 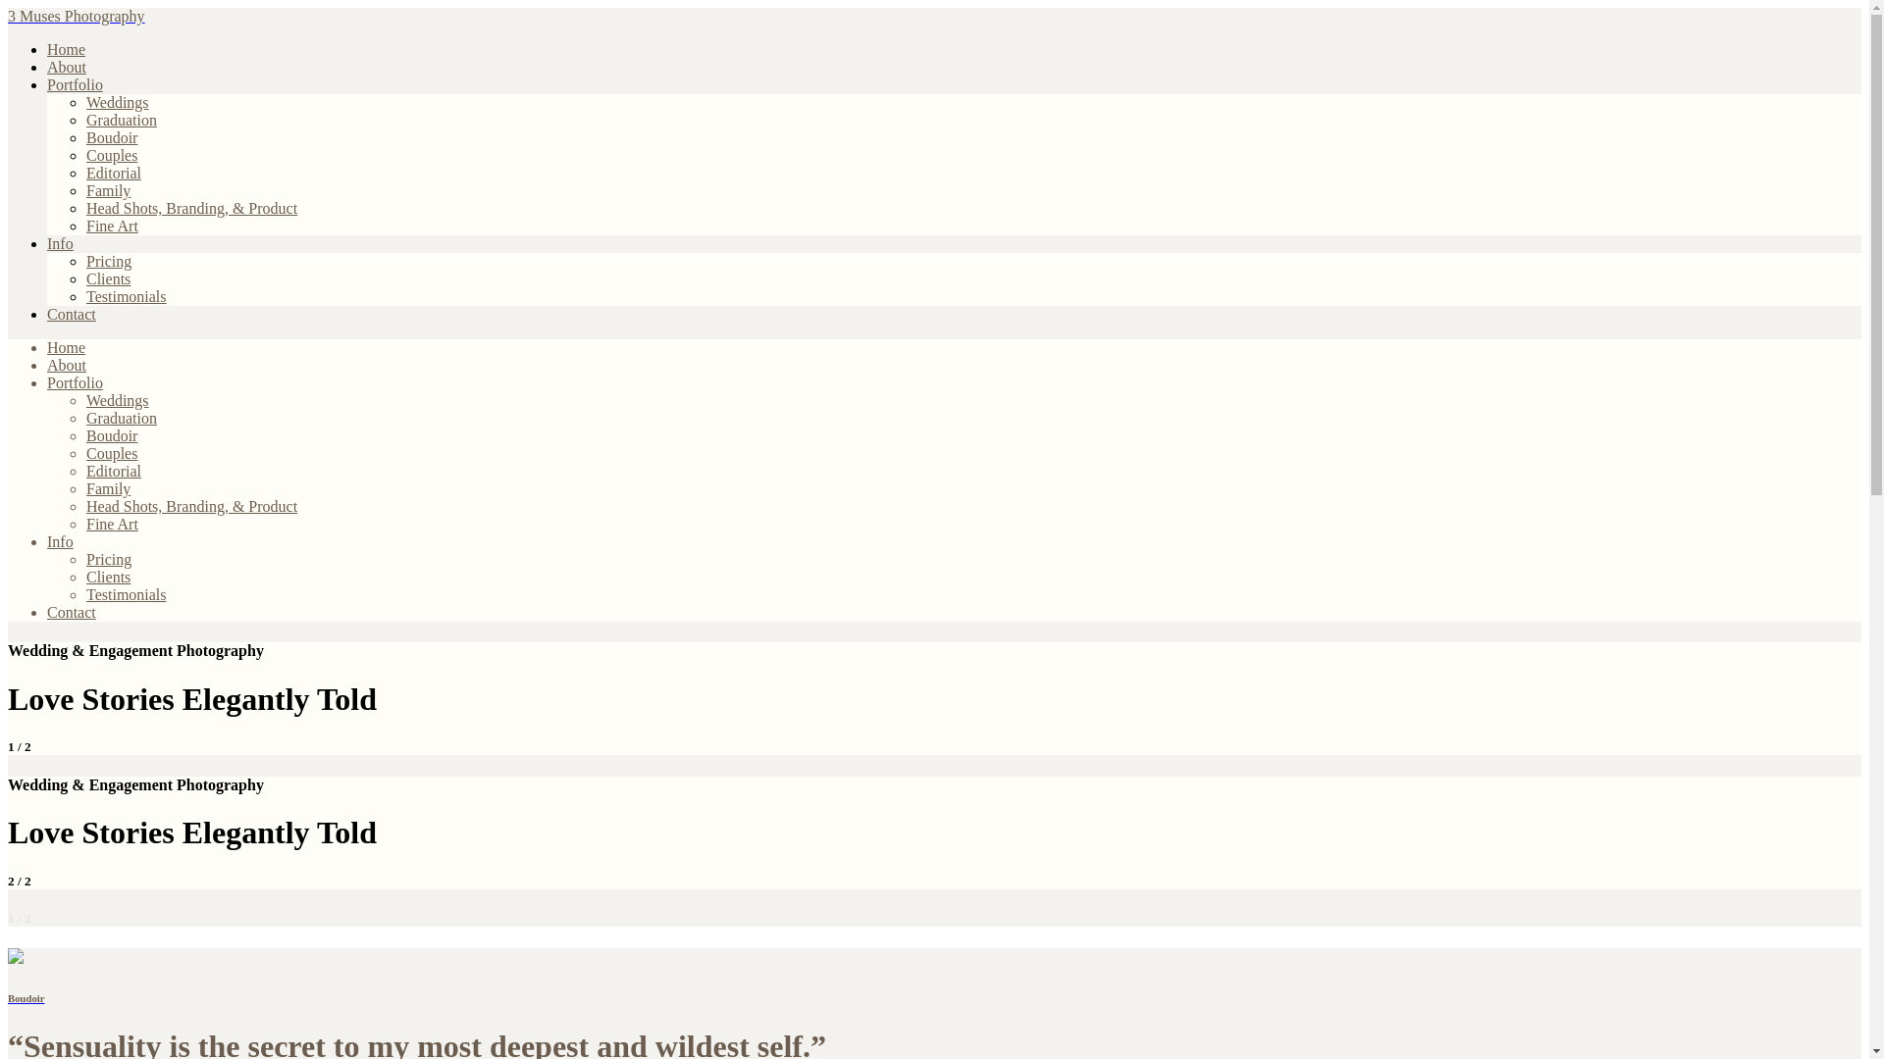 What do you see at coordinates (67, 365) in the screenshot?
I see `About` at bounding box center [67, 365].